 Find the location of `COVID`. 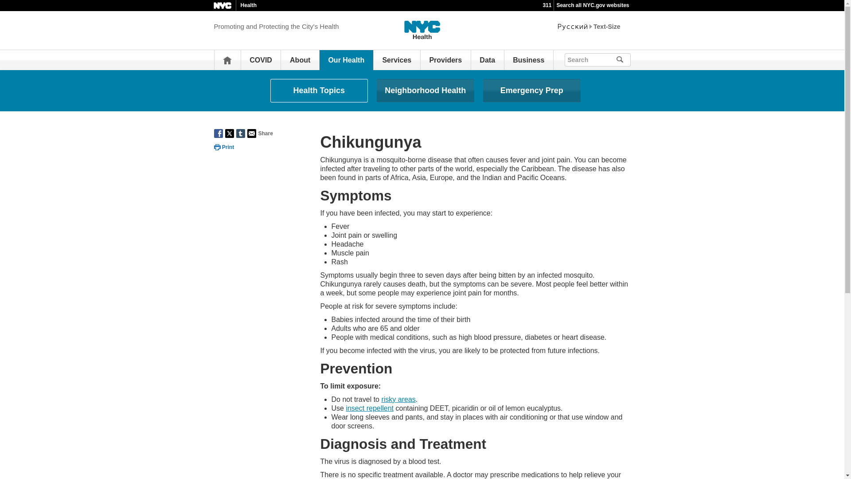

COVID is located at coordinates (261, 60).